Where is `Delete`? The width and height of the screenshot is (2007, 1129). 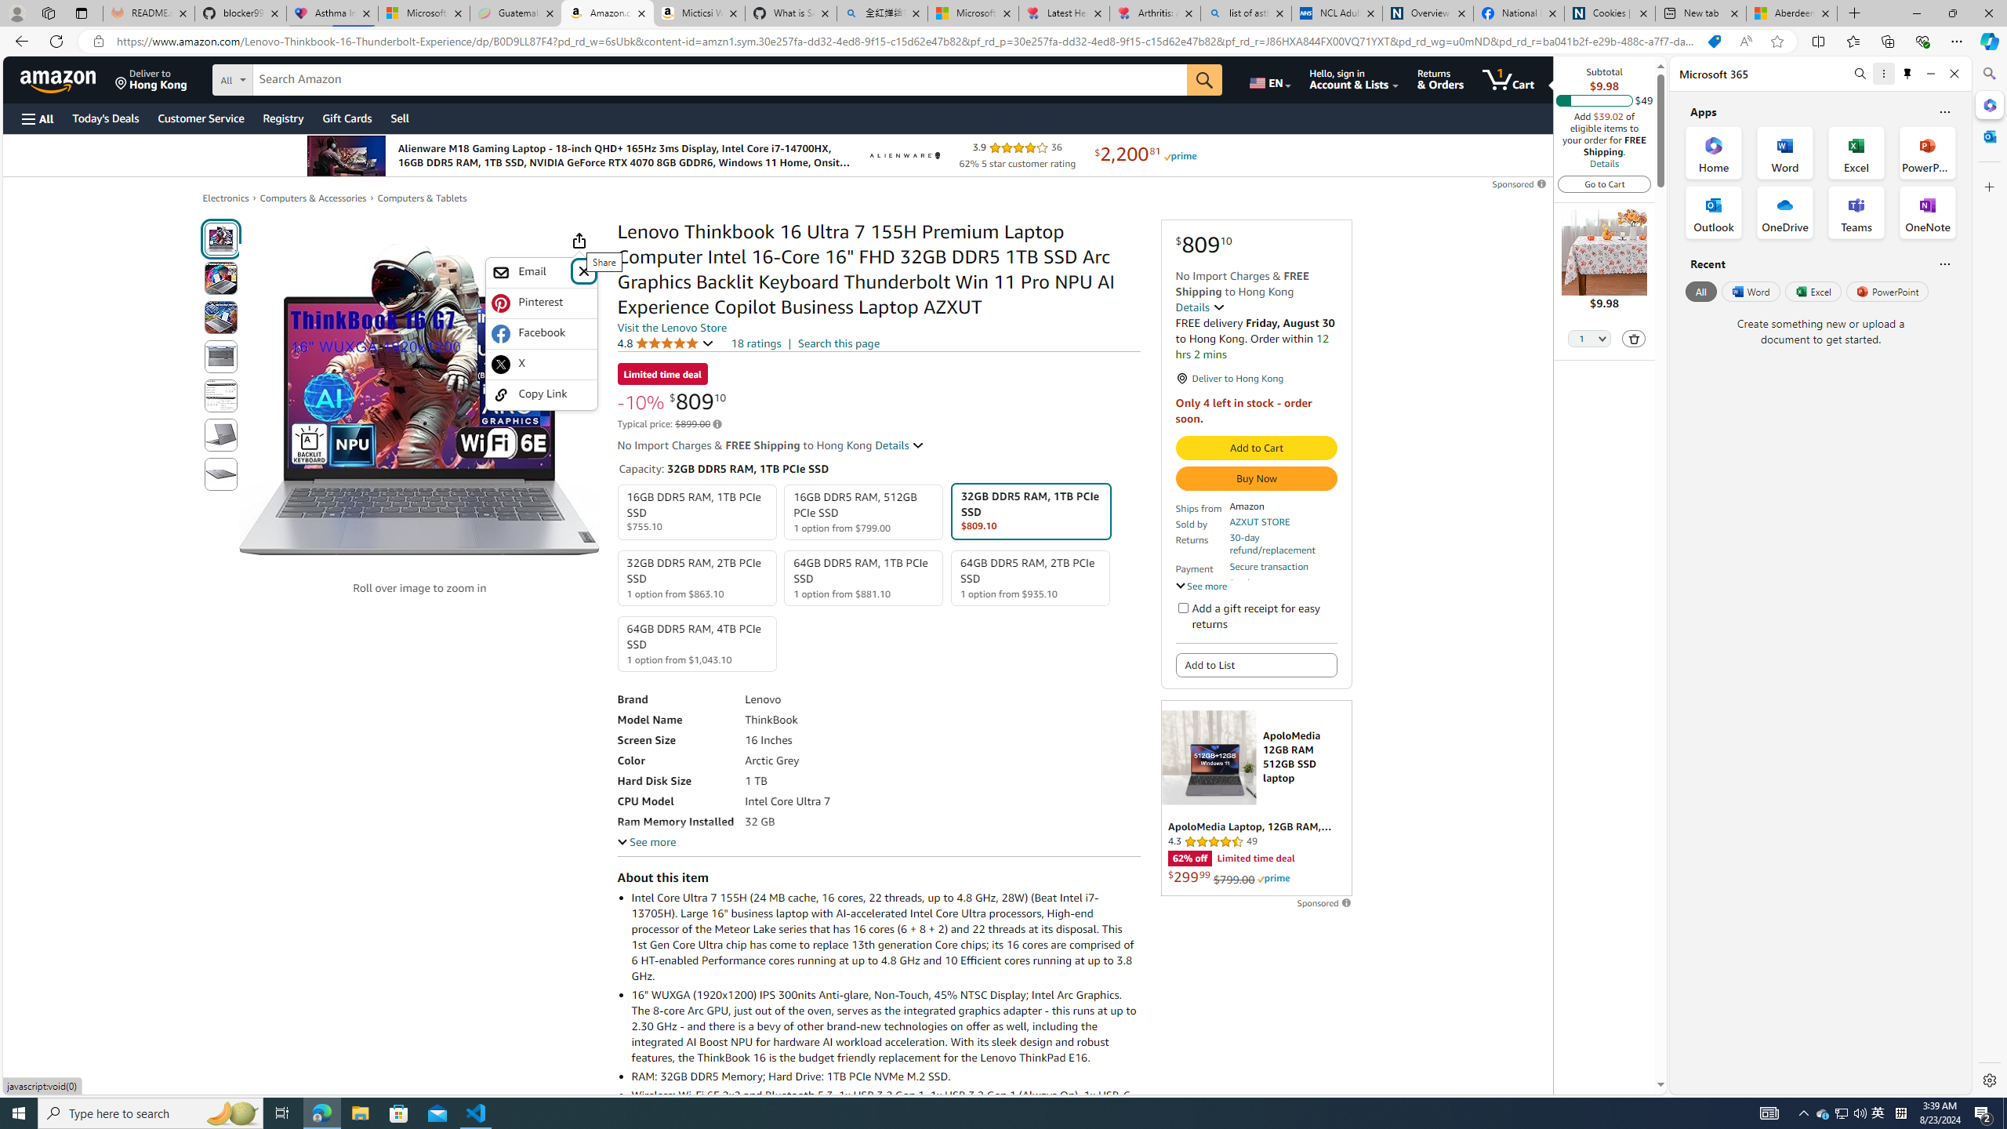
Delete is located at coordinates (1635, 338).